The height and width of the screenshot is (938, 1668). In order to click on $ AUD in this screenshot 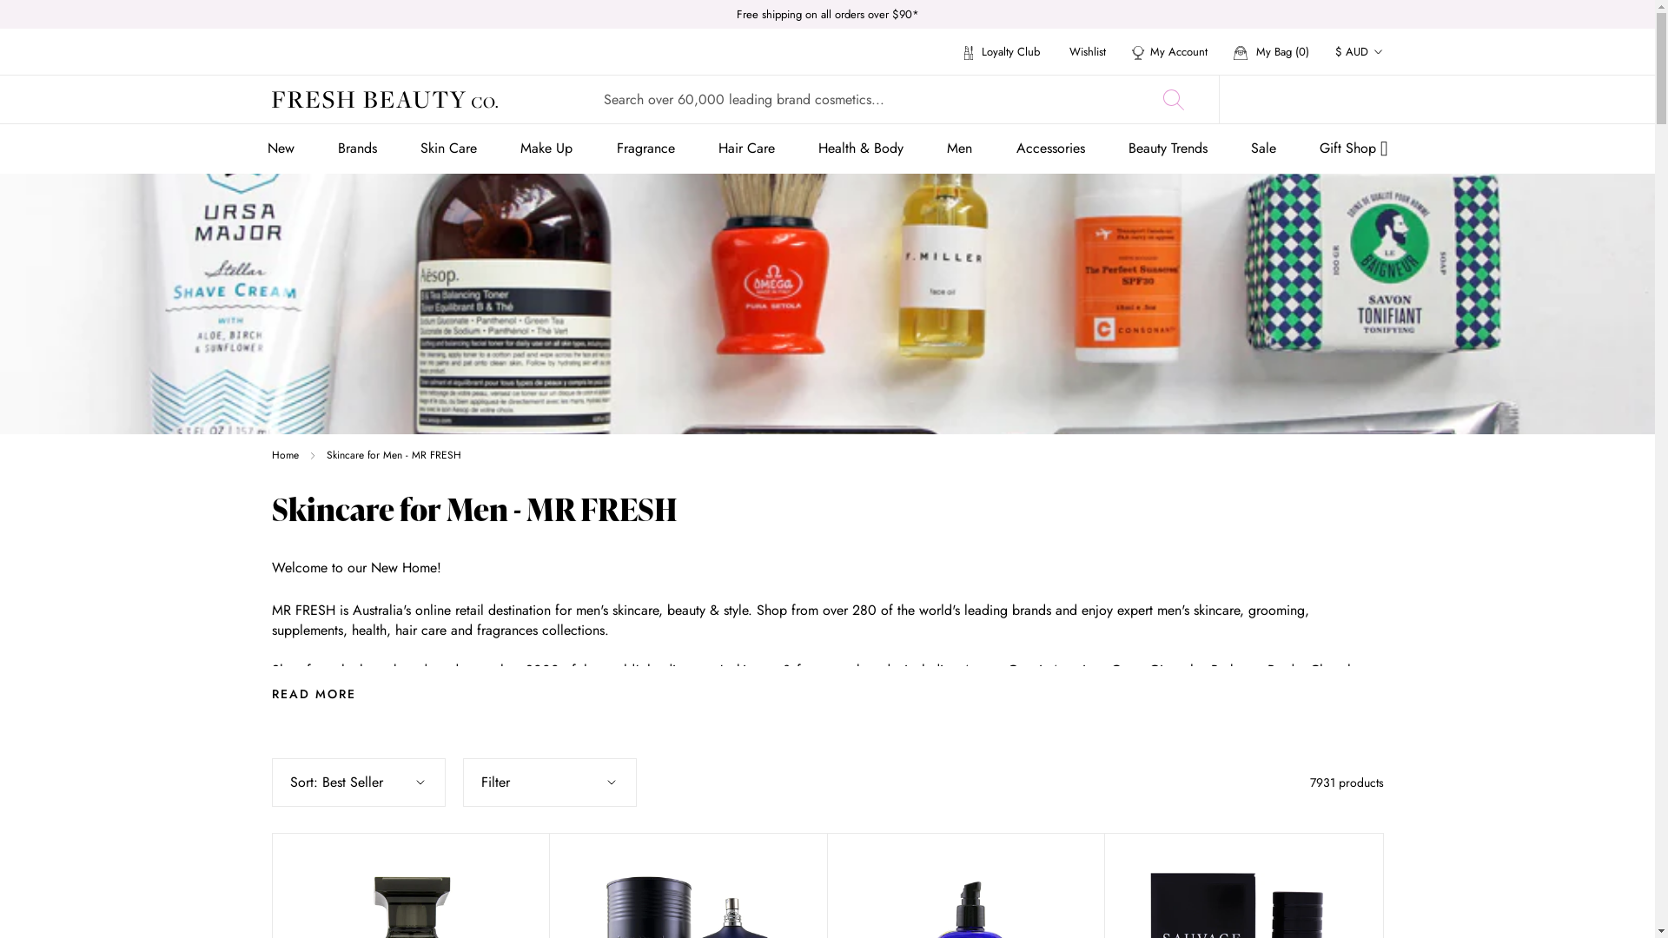, I will do `click(1359, 52)`.